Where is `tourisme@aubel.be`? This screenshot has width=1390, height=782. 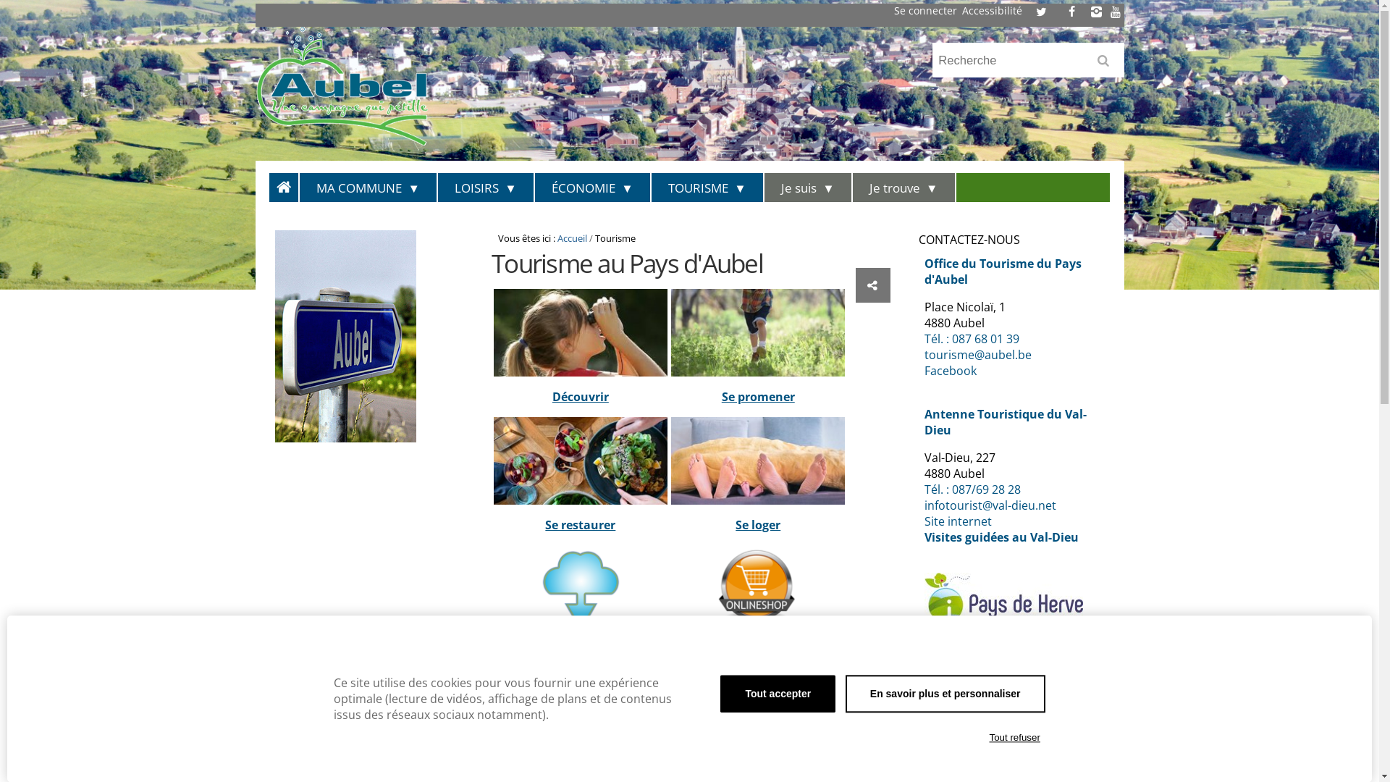
tourisme@aubel.be is located at coordinates (978, 355).